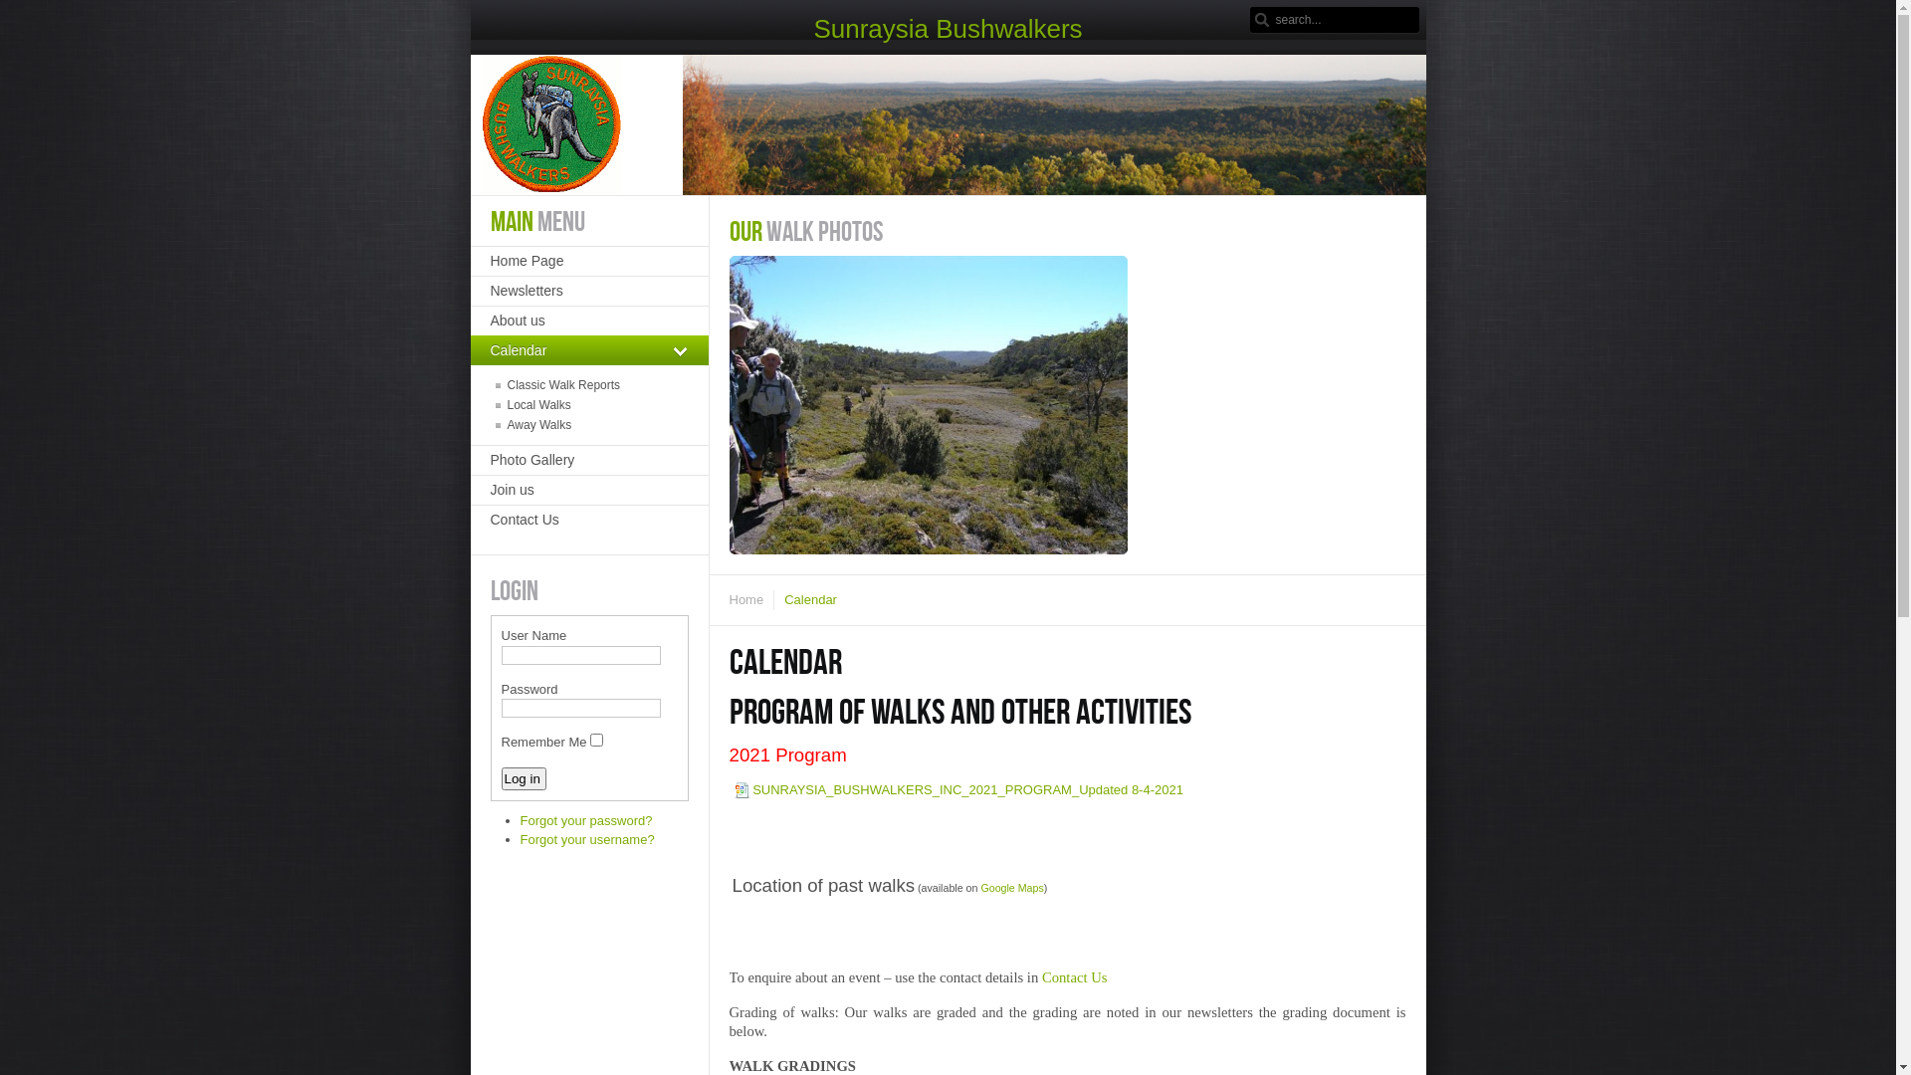 The width and height of the screenshot is (1911, 1075). What do you see at coordinates (1075, 977) in the screenshot?
I see `Contact Us` at bounding box center [1075, 977].